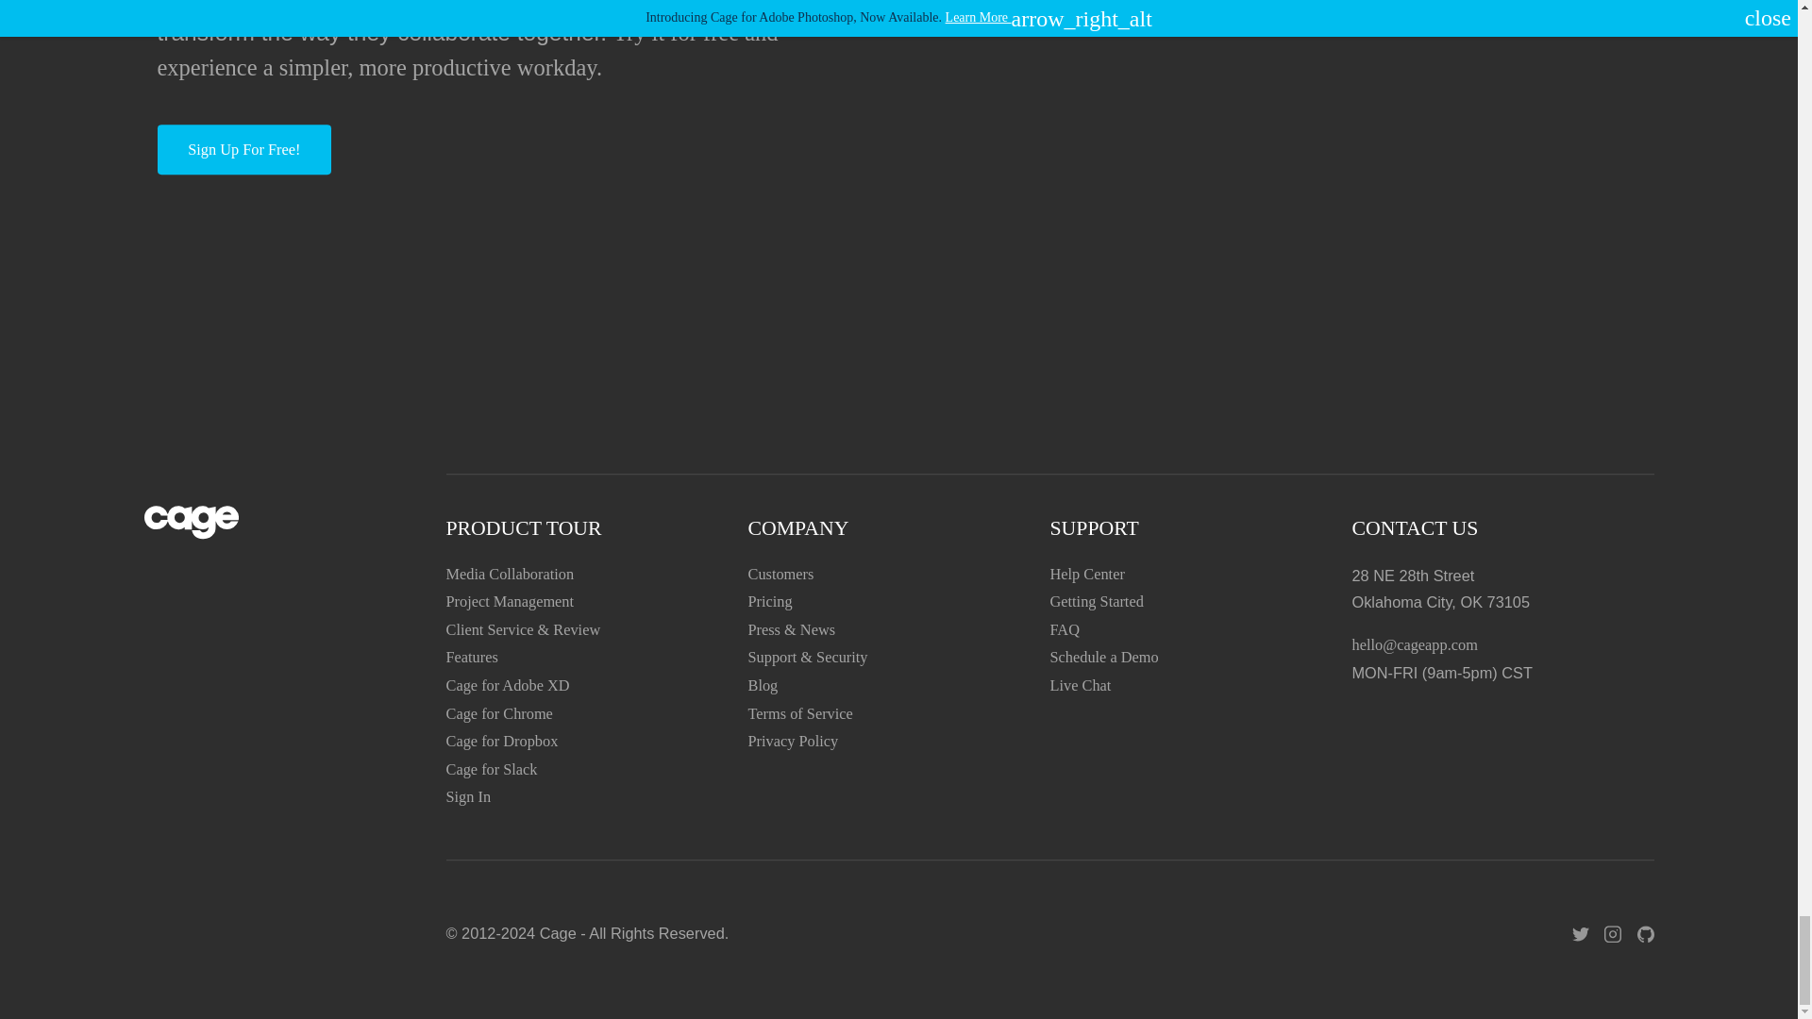  What do you see at coordinates (491, 769) in the screenshot?
I see `Cage Slack Integration` at bounding box center [491, 769].